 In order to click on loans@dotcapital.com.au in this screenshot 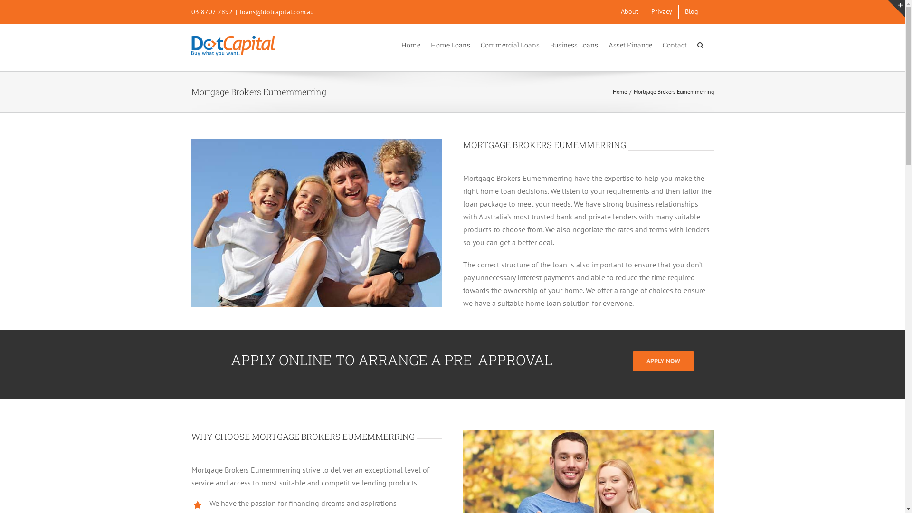, I will do `click(276, 12)`.